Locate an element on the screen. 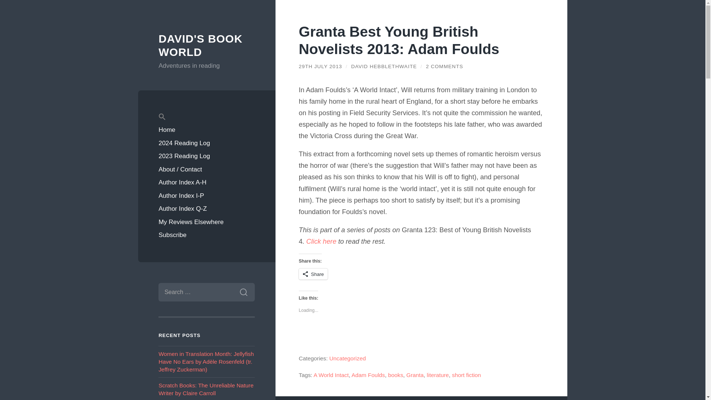  Author Index I-P is located at coordinates (207, 196).